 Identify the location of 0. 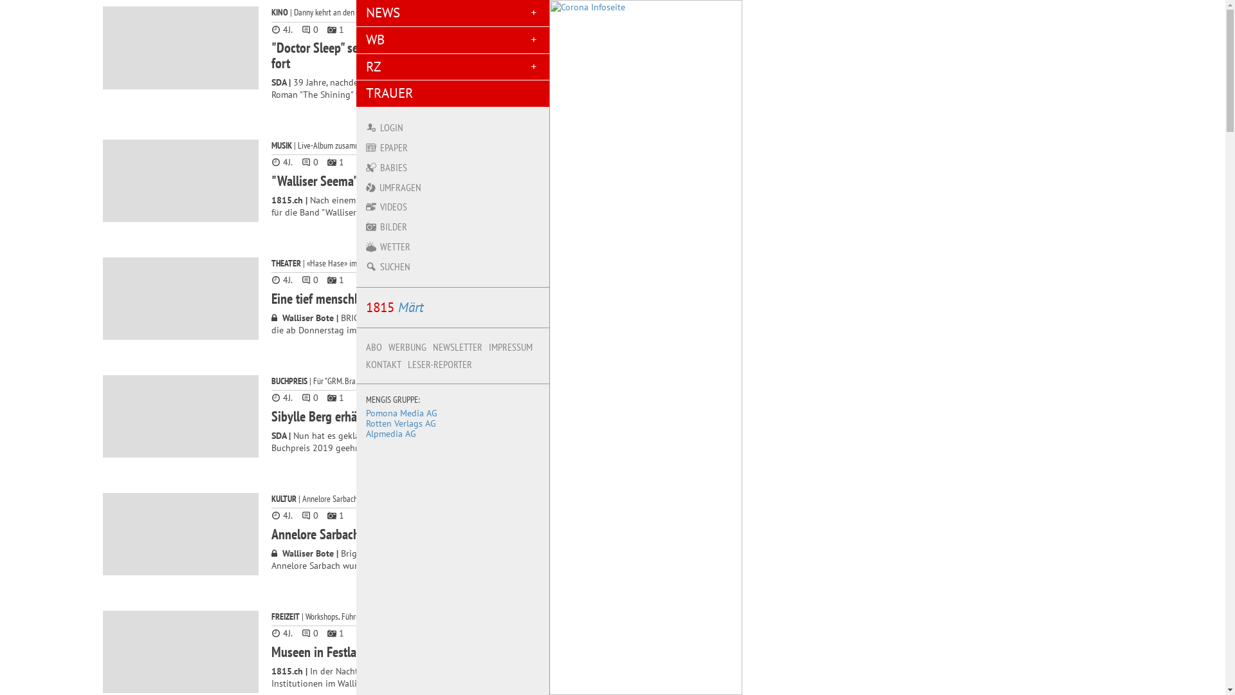
(310, 162).